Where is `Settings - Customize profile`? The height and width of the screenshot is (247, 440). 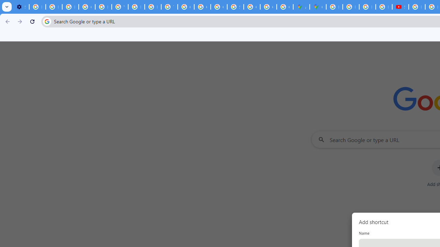
Settings - Customize profile is located at coordinates (21, 7).